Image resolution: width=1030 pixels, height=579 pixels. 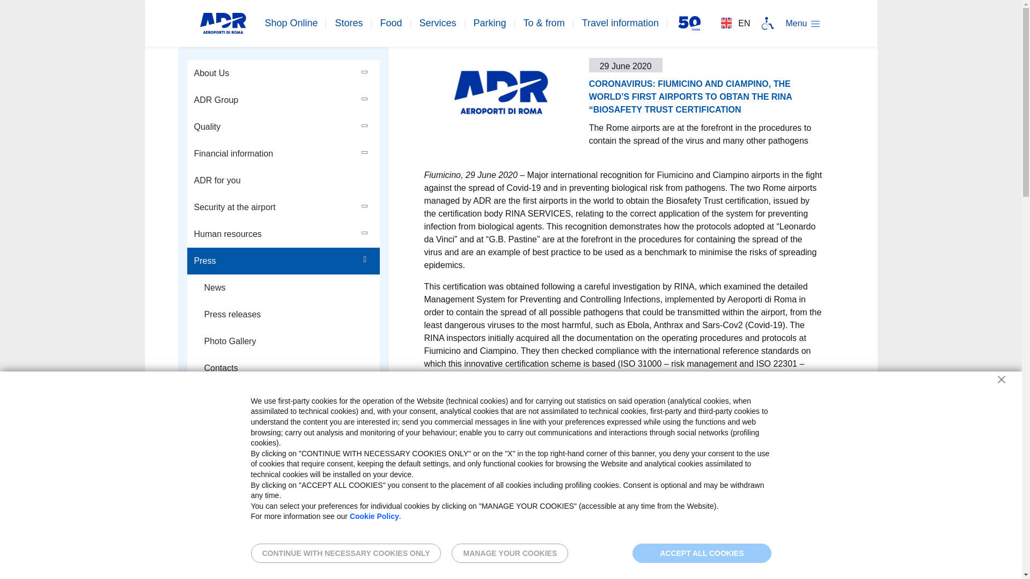 I want to click on Stores, so click(x=349, y=23).